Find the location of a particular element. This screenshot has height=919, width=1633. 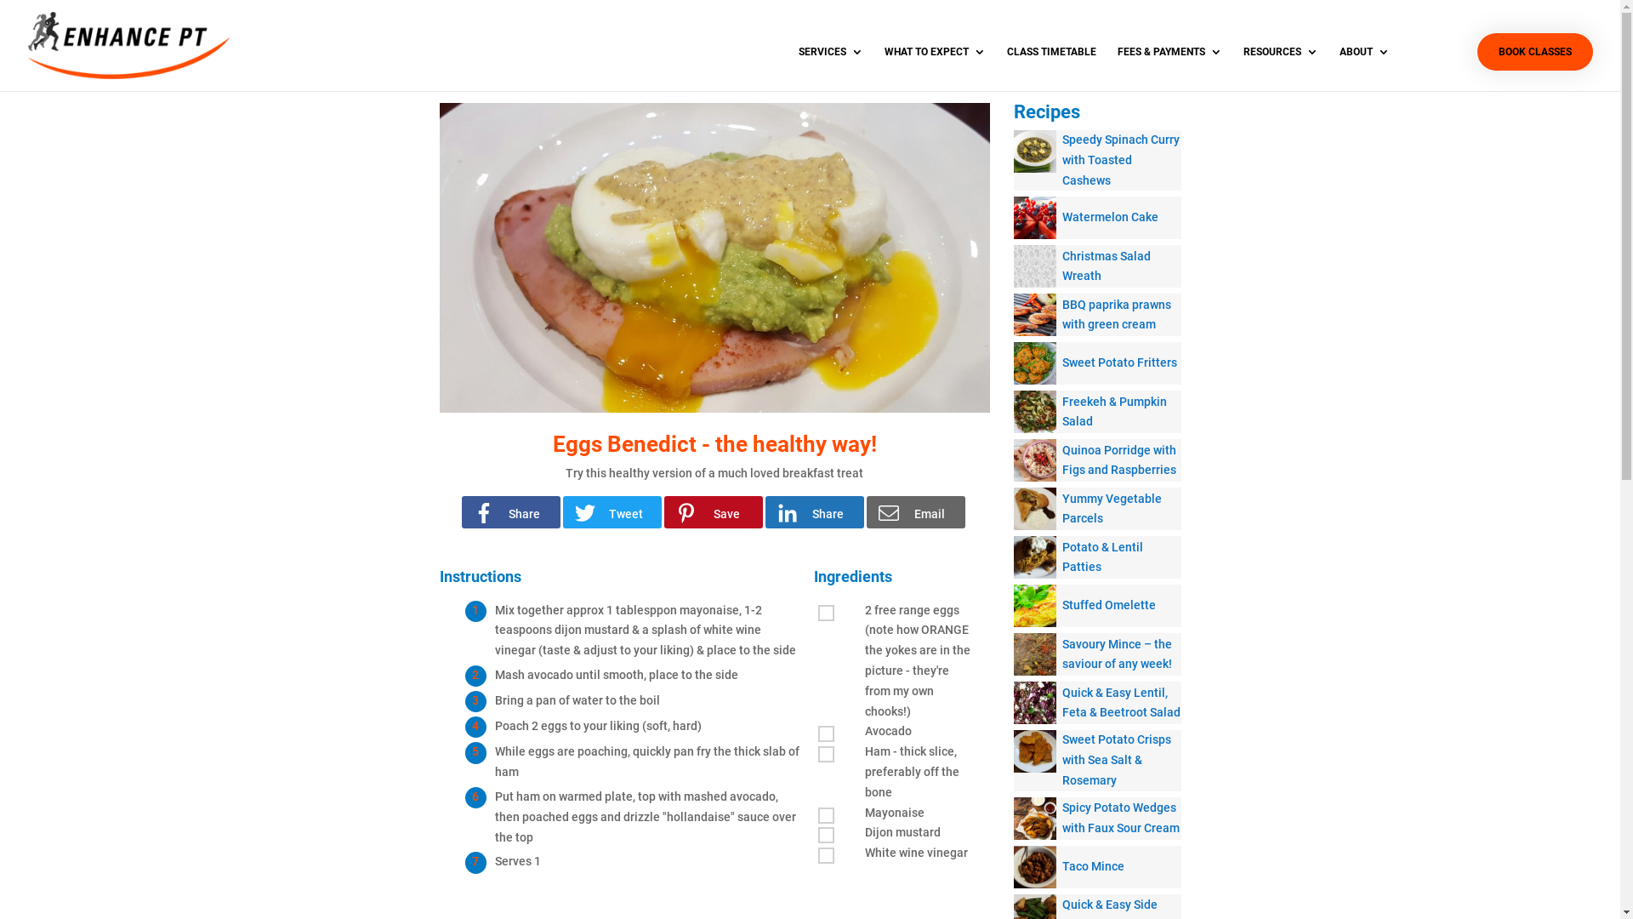

Speedy Spinach Curry with Toasted Cashews is located at coordinates (1097, 160).